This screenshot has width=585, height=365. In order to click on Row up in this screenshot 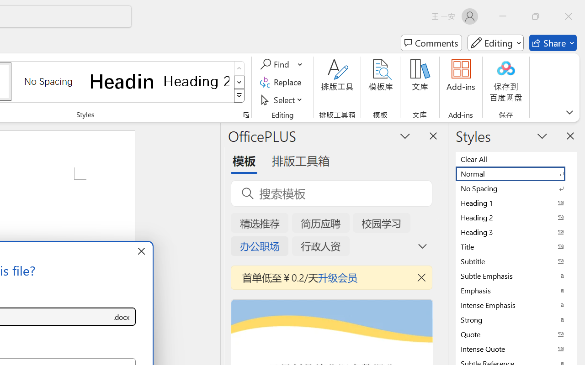, I will do `click(239, 68)`.